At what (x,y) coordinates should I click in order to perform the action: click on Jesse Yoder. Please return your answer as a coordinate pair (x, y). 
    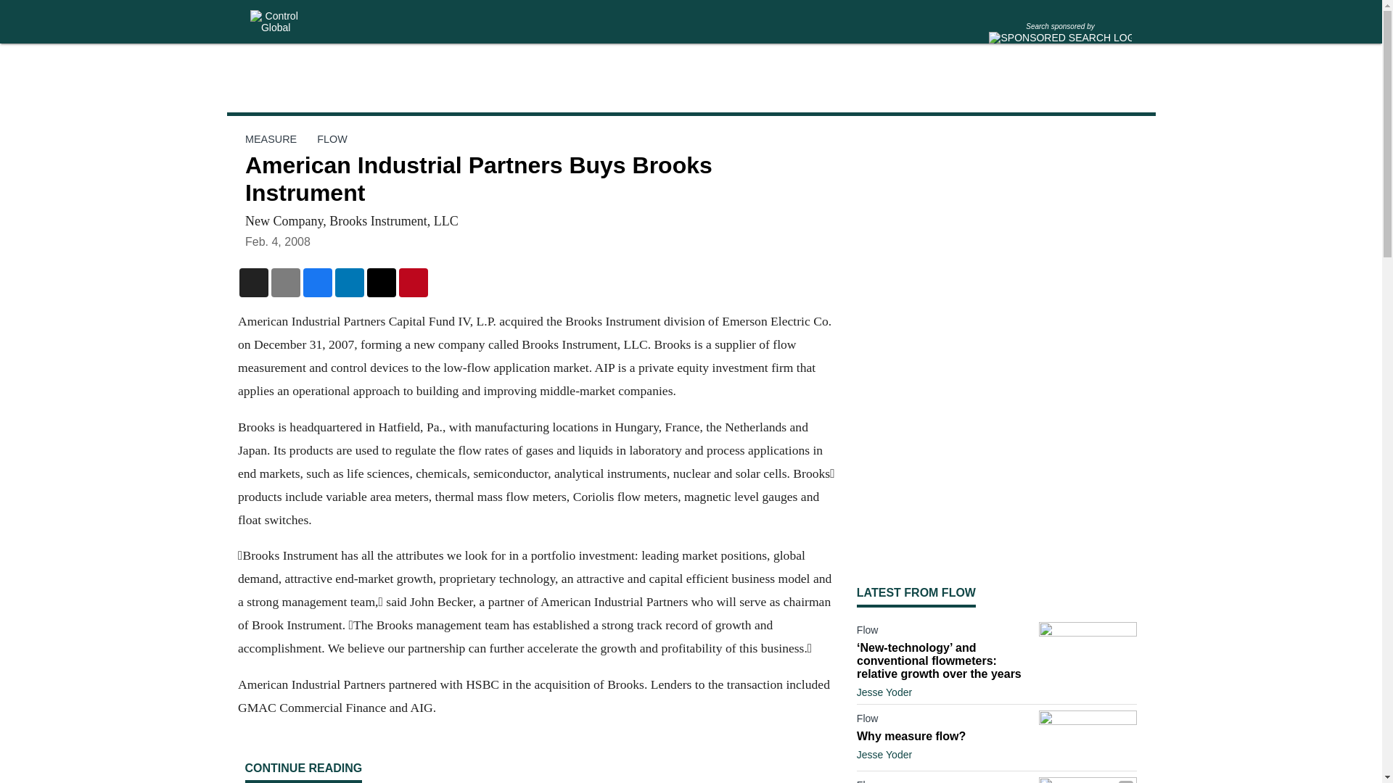
    Looking at the image, I should click on (884, 754).